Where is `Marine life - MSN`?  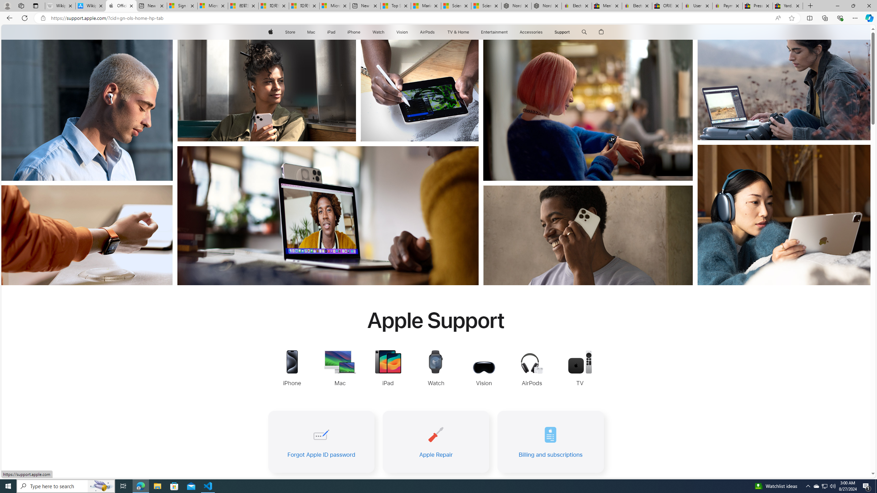
Marine life - MSN is located at coordinates (425, 6).